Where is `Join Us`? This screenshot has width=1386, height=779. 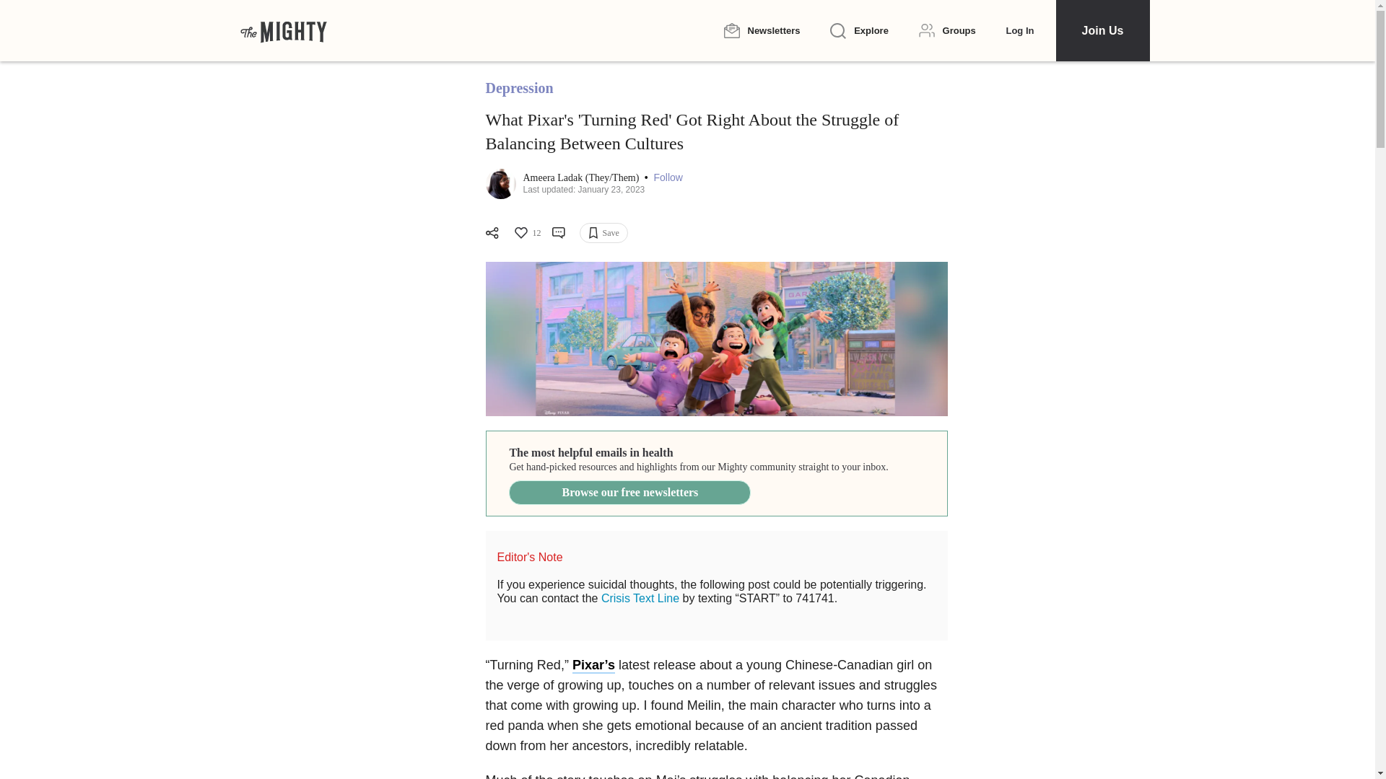
Join Us is located at coordinates (1102, 30).